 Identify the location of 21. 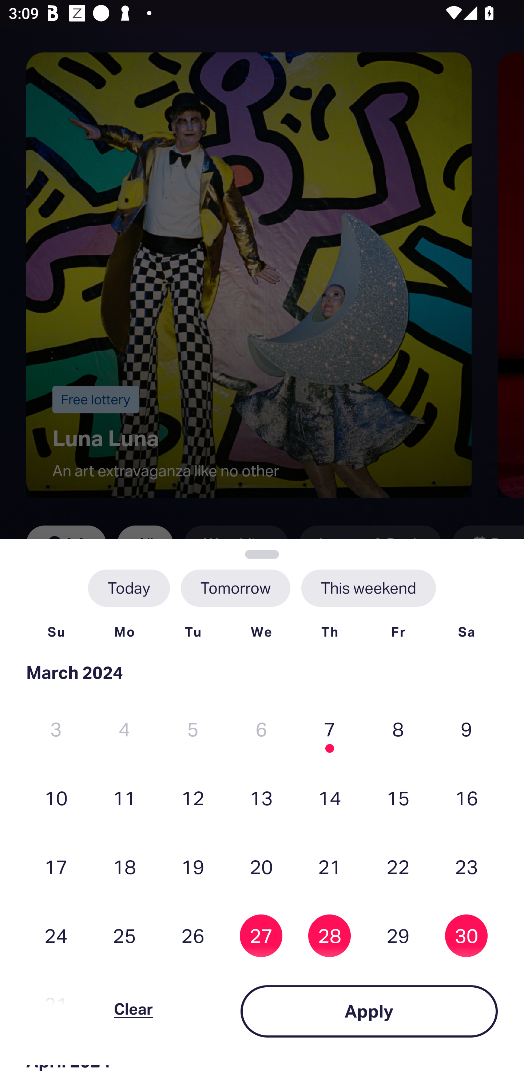
(329, 866).